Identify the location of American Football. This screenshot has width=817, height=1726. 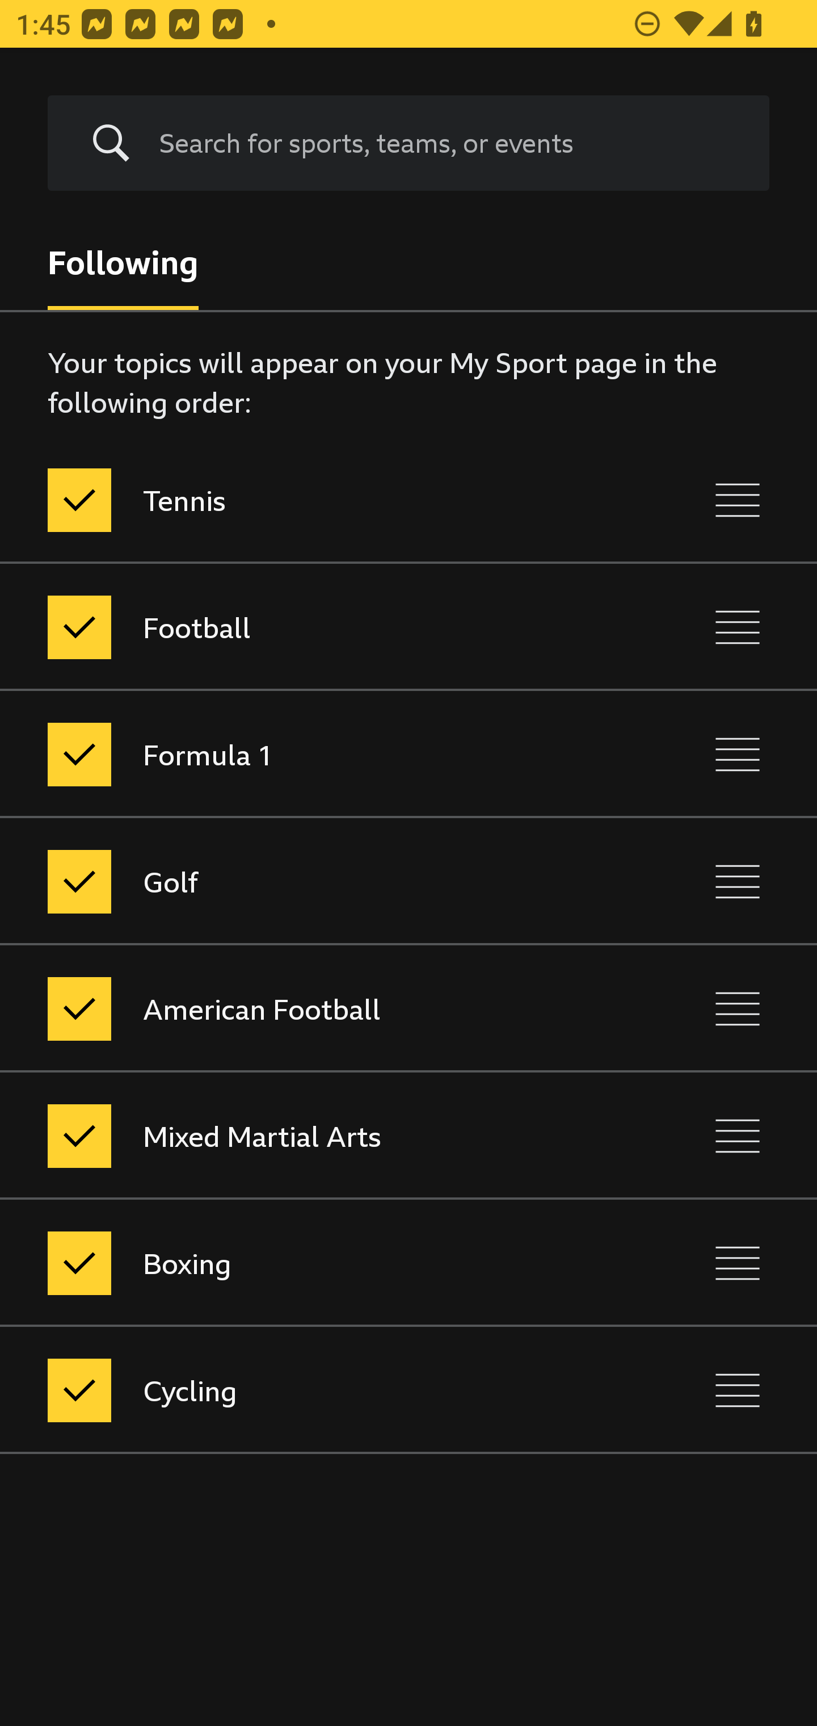
(313, 1008).